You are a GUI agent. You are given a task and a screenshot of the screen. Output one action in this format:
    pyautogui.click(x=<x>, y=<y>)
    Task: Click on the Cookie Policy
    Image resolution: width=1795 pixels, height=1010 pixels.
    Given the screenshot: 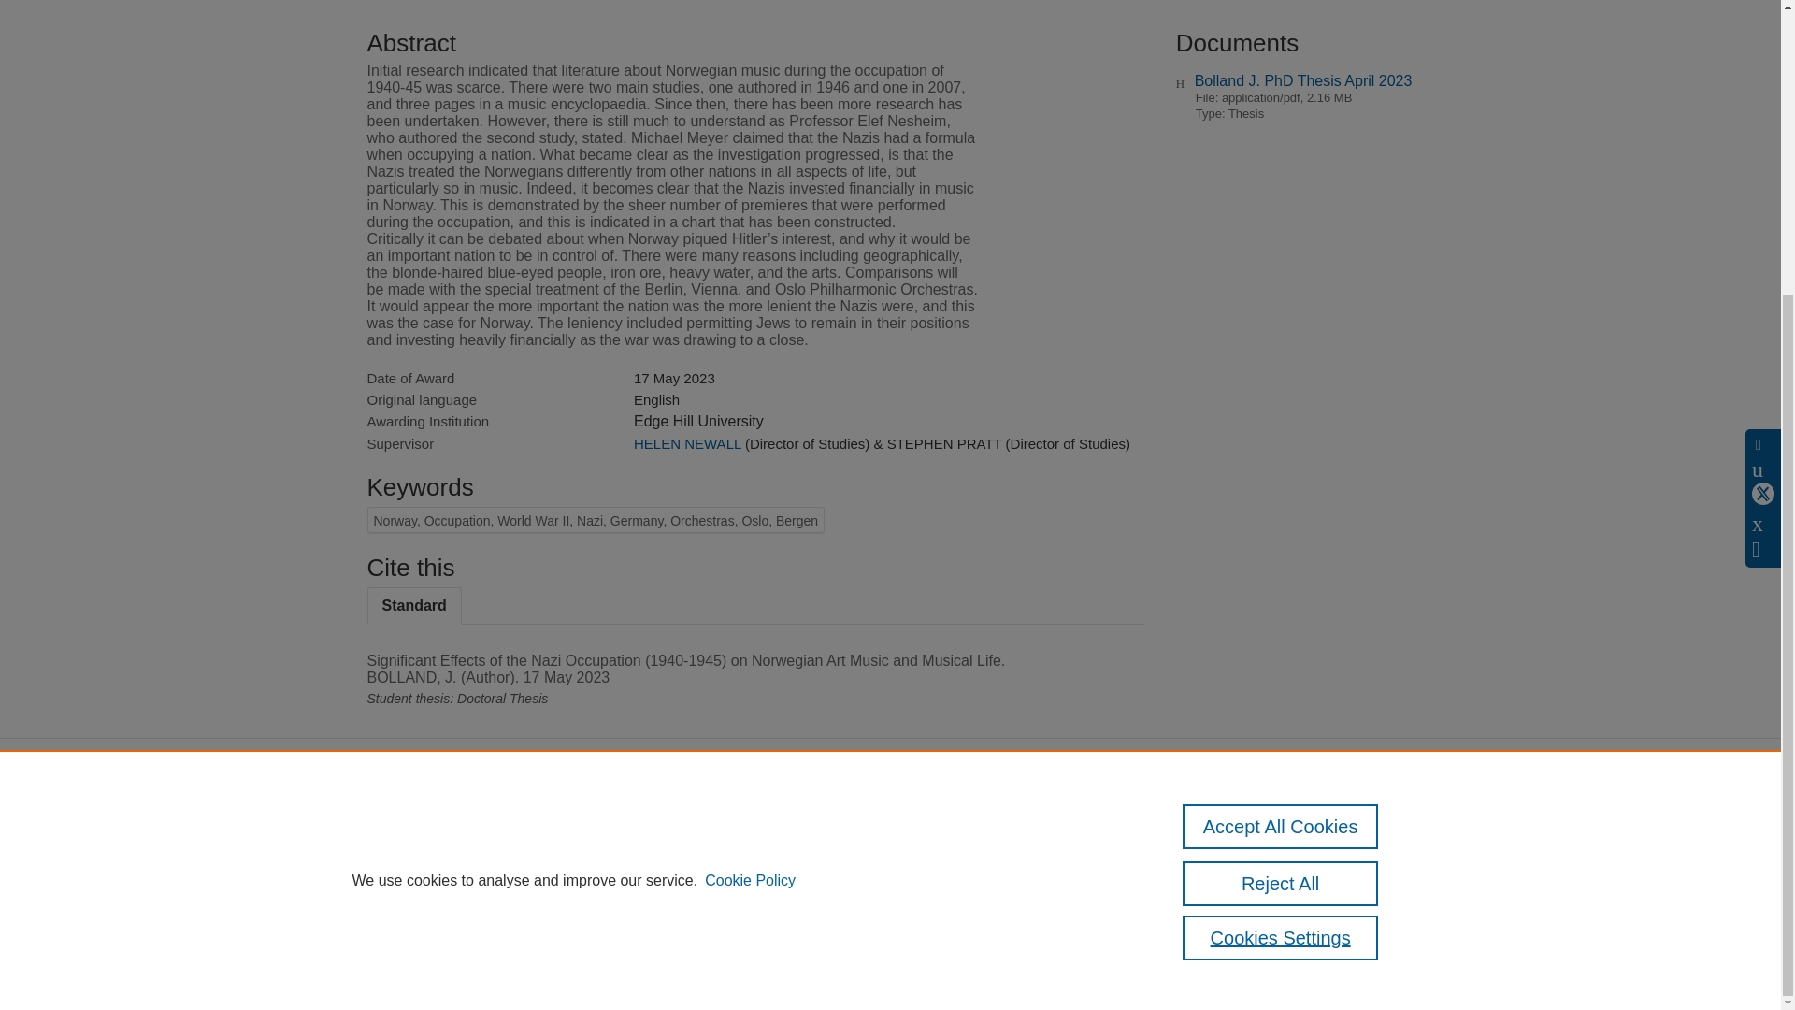 What is the action you would take?
    pyautogui.click(x=750, y=475)
    